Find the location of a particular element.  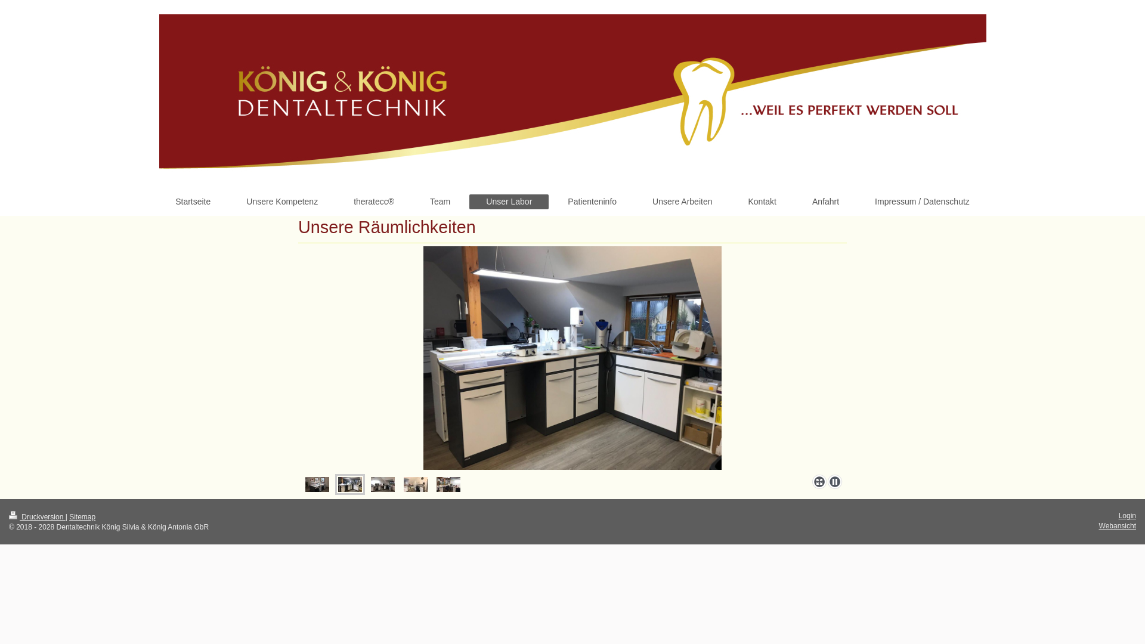

Team is located at coordinates (440, 202).